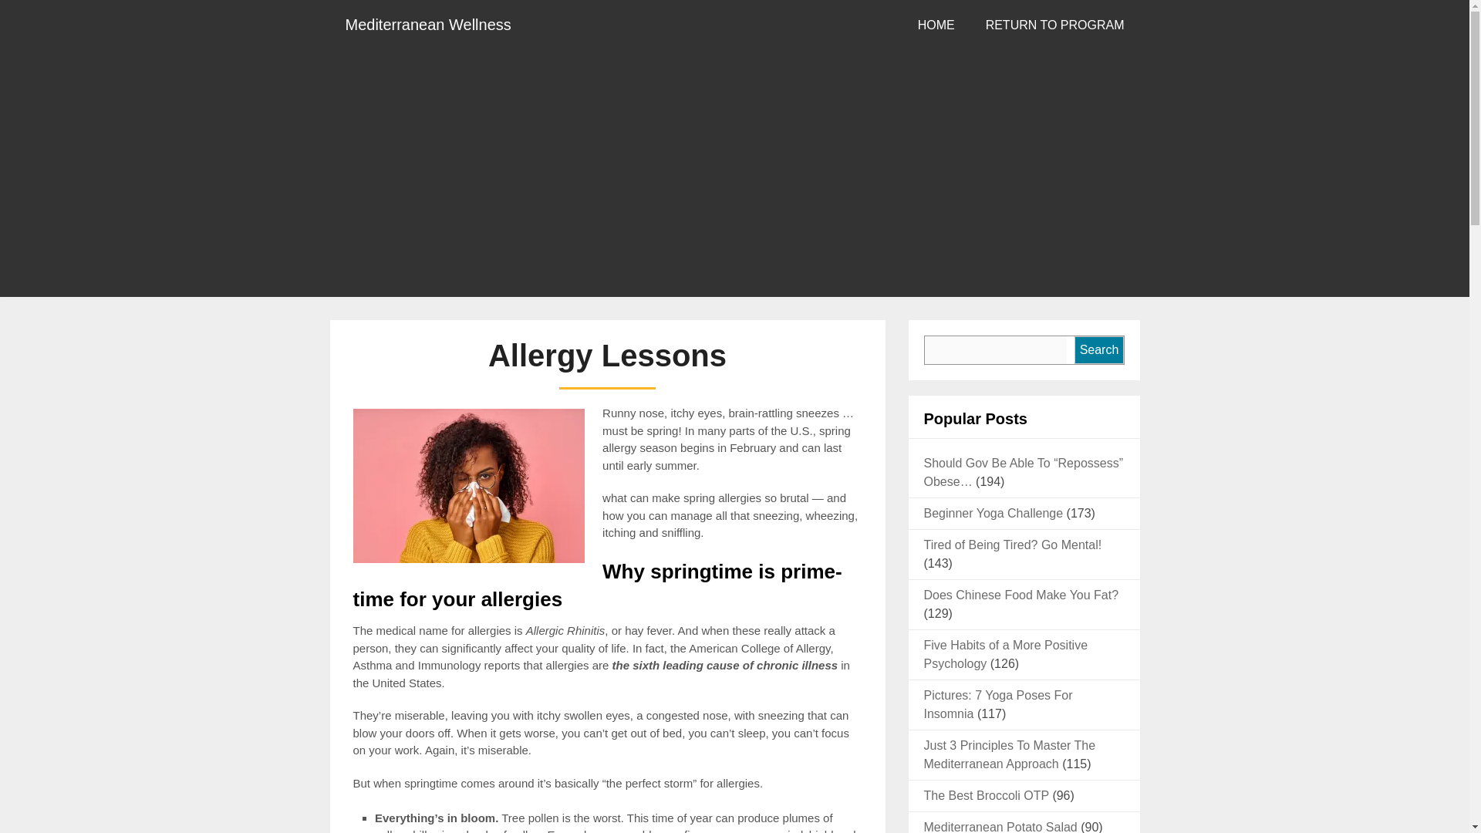 The width and height of the screenshot is (1481, 833). What do you see at coordinates (429, 25) in the screenshot?
I see `Mediterranean Wellness` at bounding box center [429, 25].